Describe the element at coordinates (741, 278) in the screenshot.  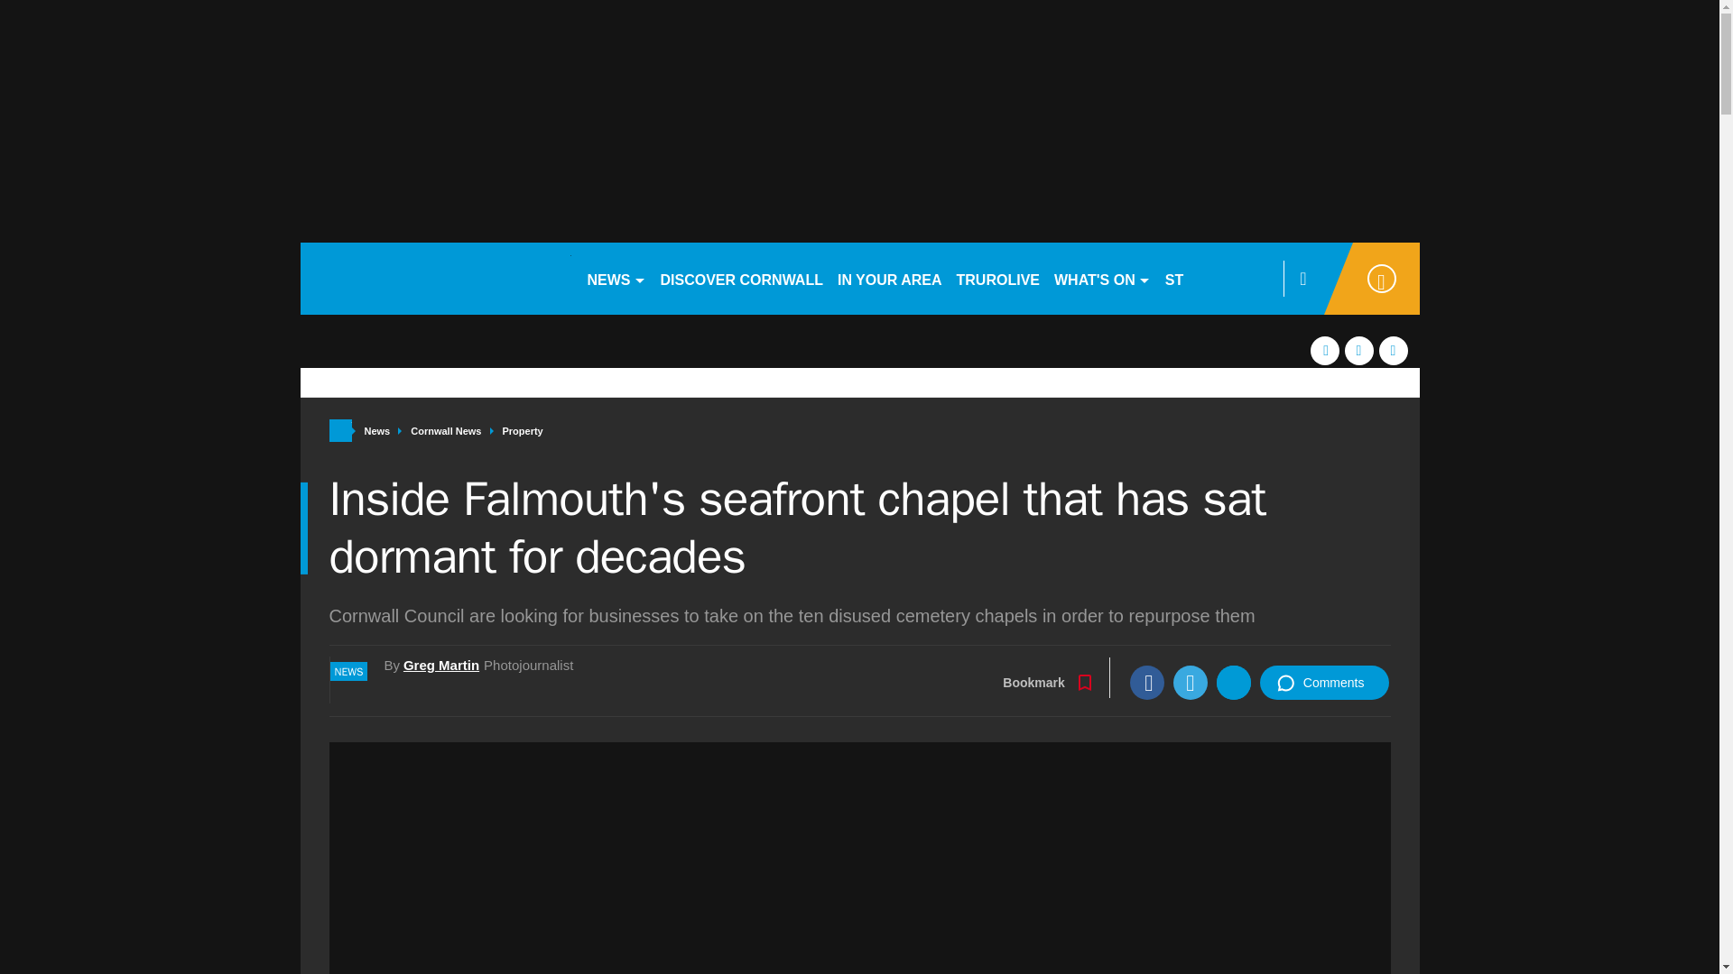
I see `DISCOVER CORNWALL` at that location.